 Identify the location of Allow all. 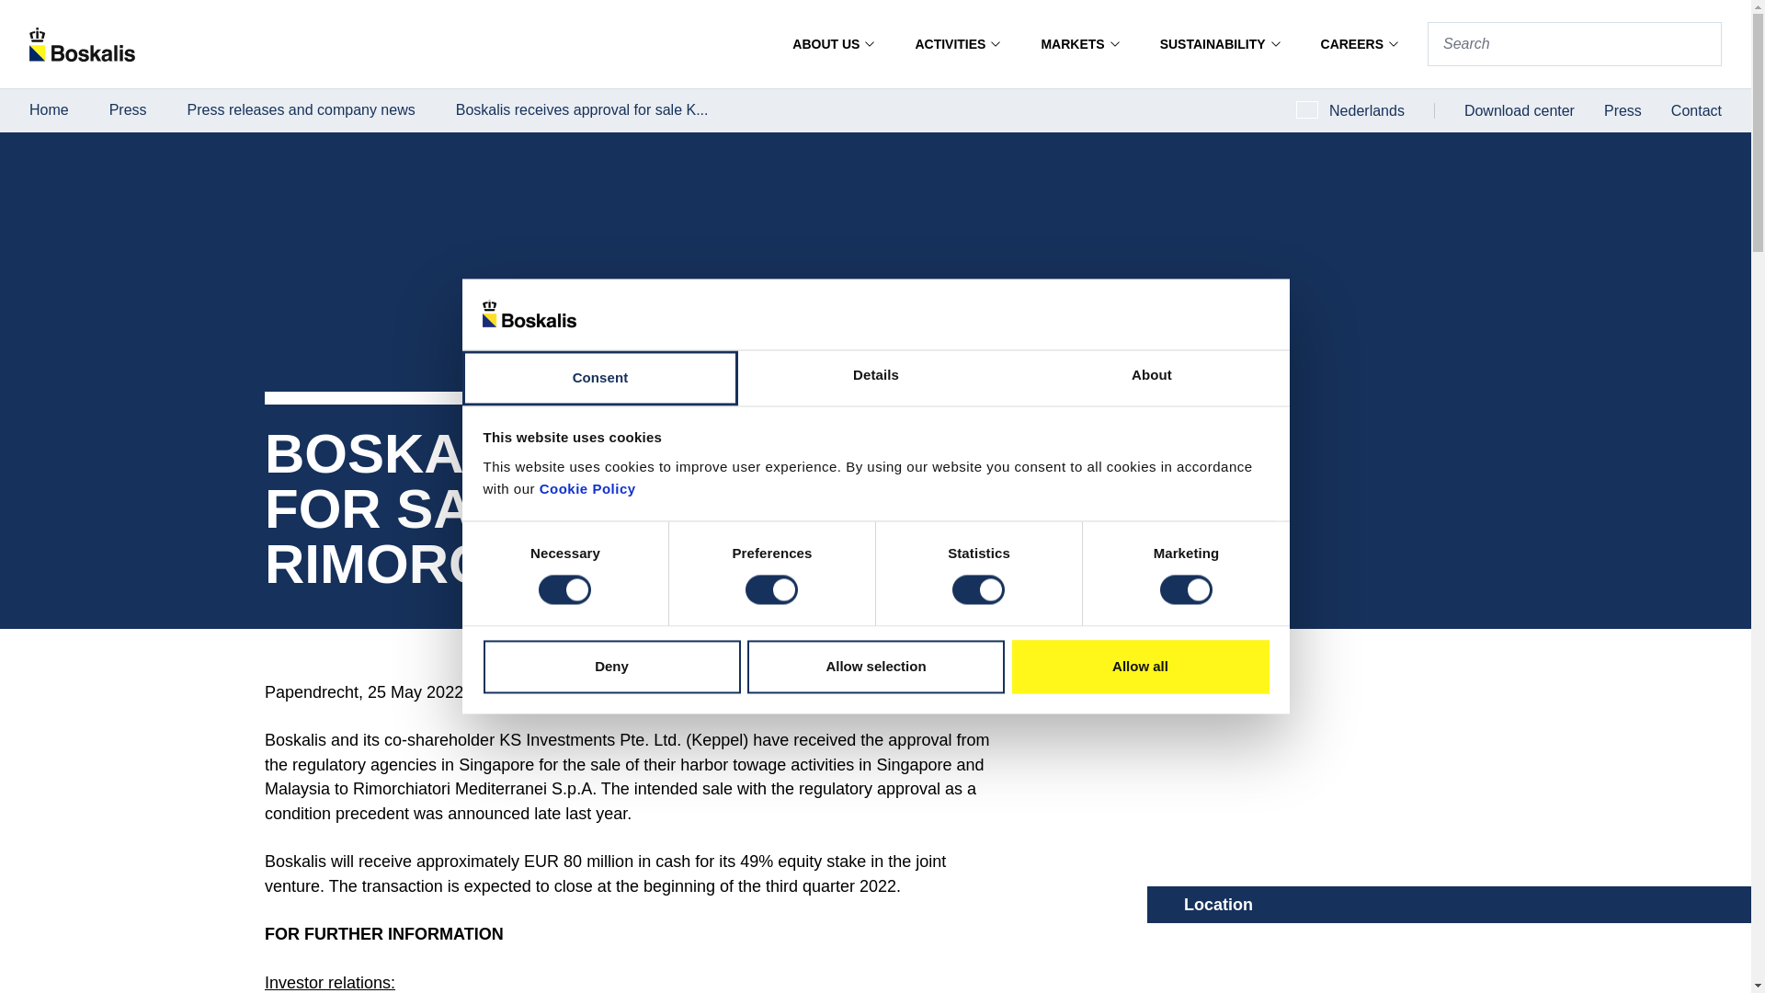
(1140, 666).